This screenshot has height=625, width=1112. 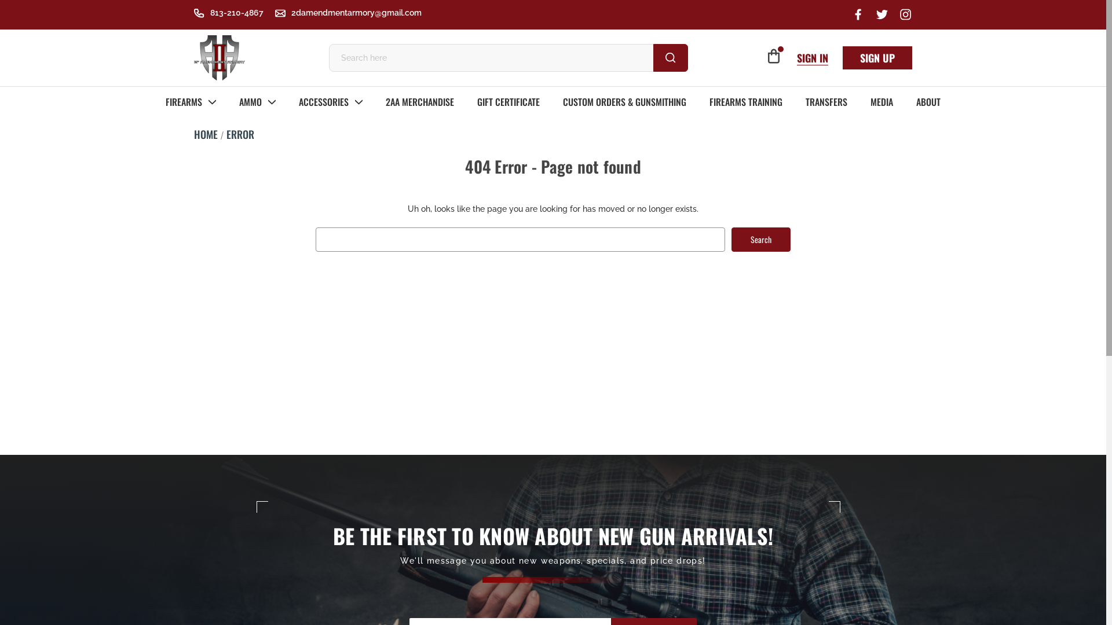 What do you see at coordinates (877, 58) in the screenshot?
I see `SIGN UP` at bounding box center [877, 58].